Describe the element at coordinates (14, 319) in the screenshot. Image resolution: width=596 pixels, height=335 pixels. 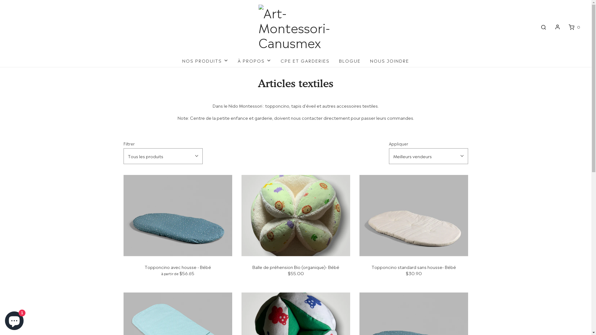
I see `Chat de la boutique en ligne Shopify` at that location.